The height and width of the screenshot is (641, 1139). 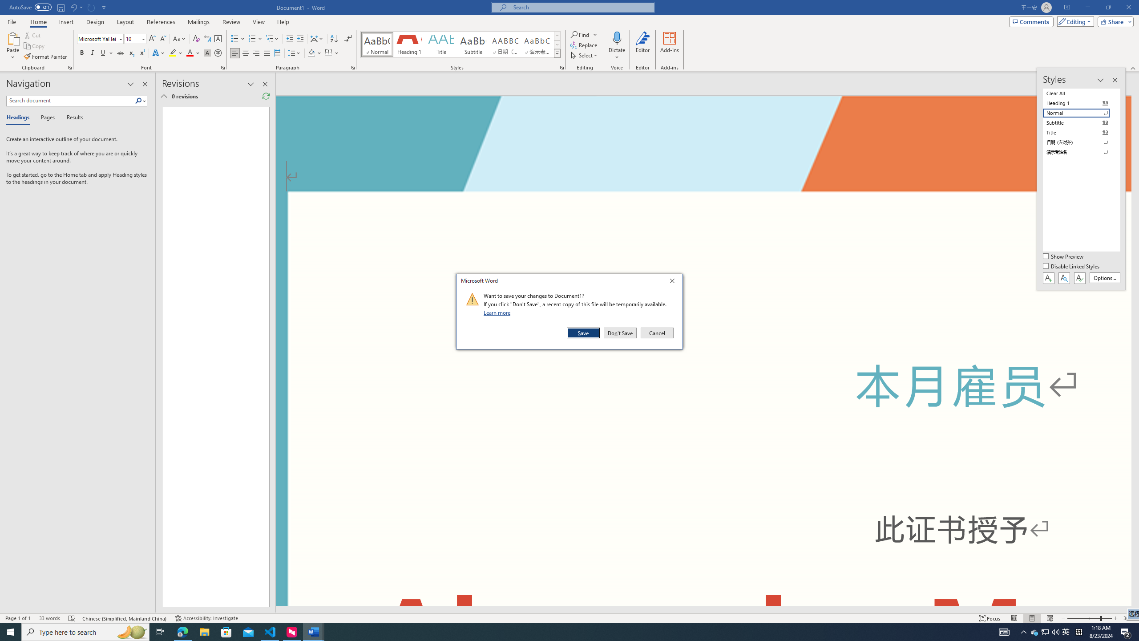 What do you see at coordinates (1066, 632) in the screenshot?
I see `Share` at bounding box center [1066, 632].